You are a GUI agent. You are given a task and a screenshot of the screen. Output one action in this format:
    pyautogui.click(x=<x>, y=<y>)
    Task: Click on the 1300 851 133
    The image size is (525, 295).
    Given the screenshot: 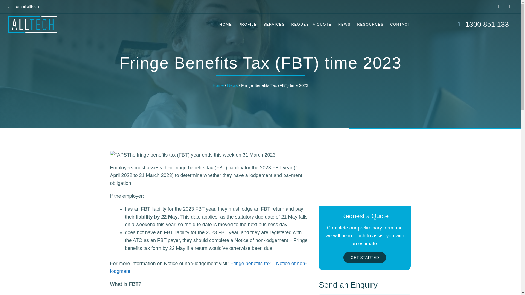 What is the action you would take?
    pyautogui.click(x=462, y=24)
    